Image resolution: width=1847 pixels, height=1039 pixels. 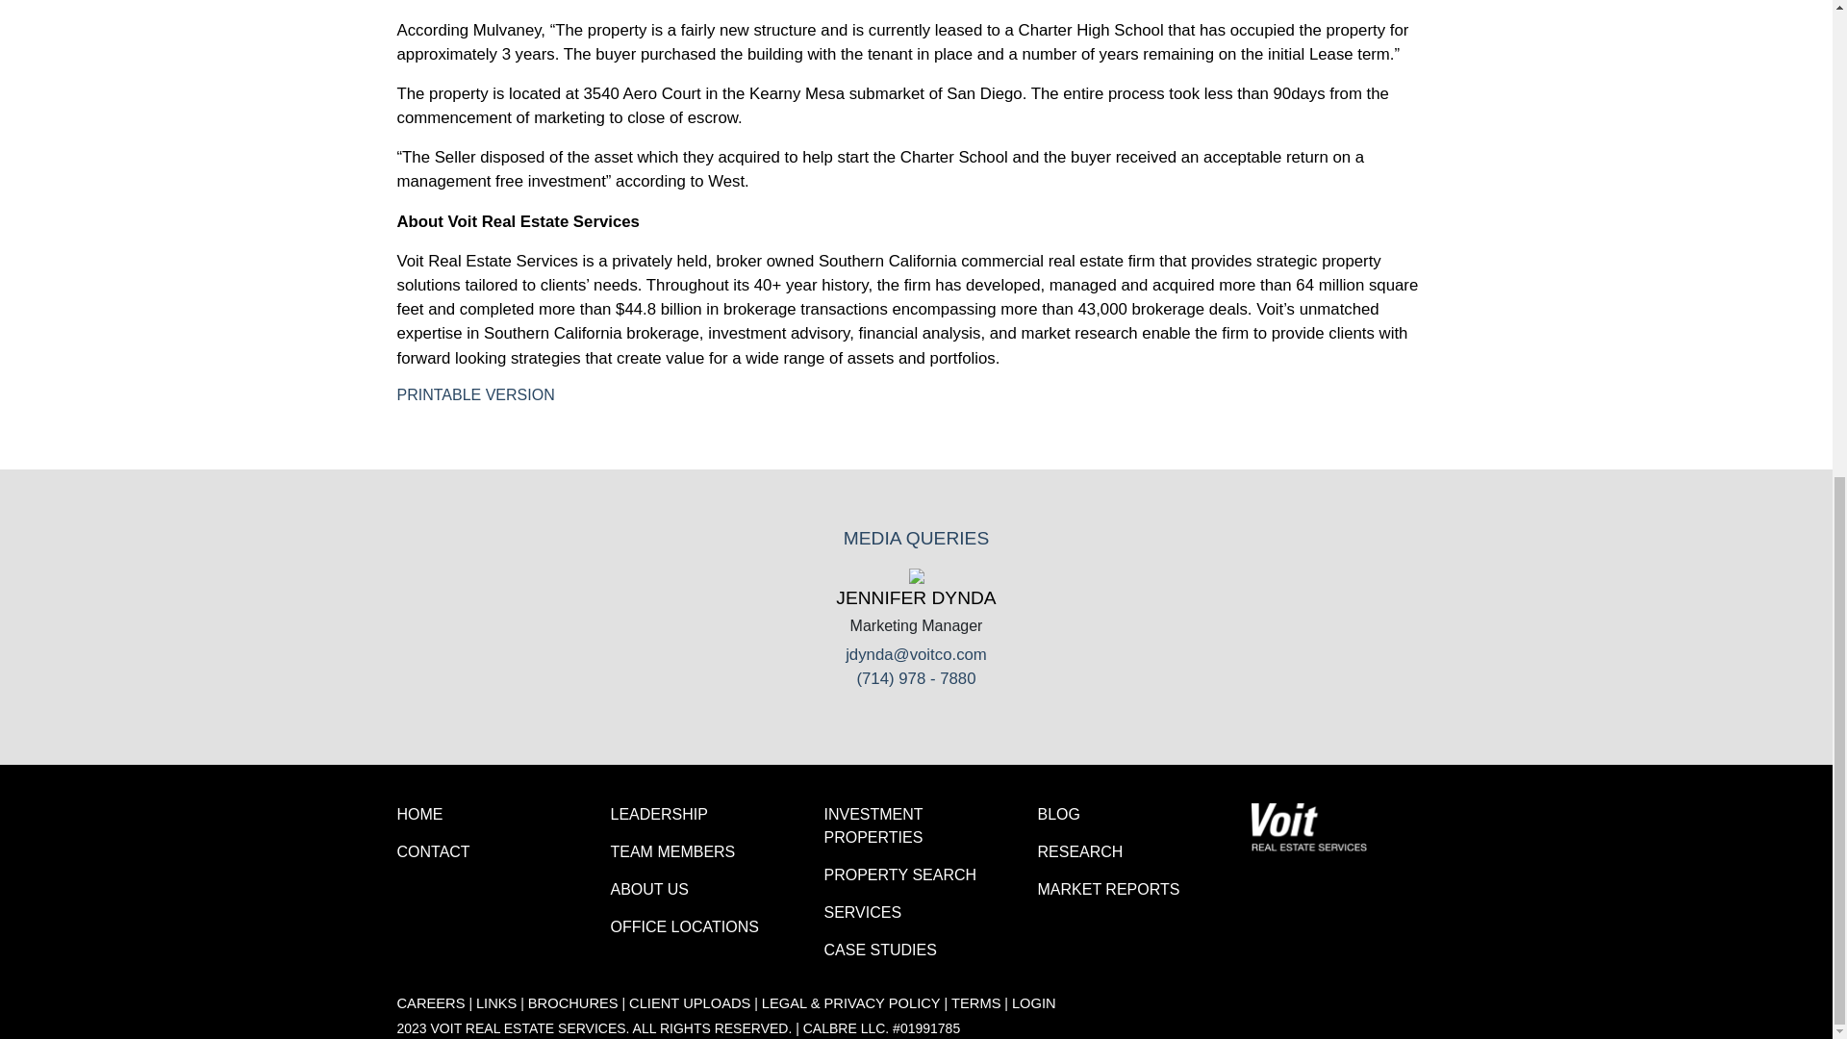 I want to click on ABOUT US, so click(x=648, y=889).